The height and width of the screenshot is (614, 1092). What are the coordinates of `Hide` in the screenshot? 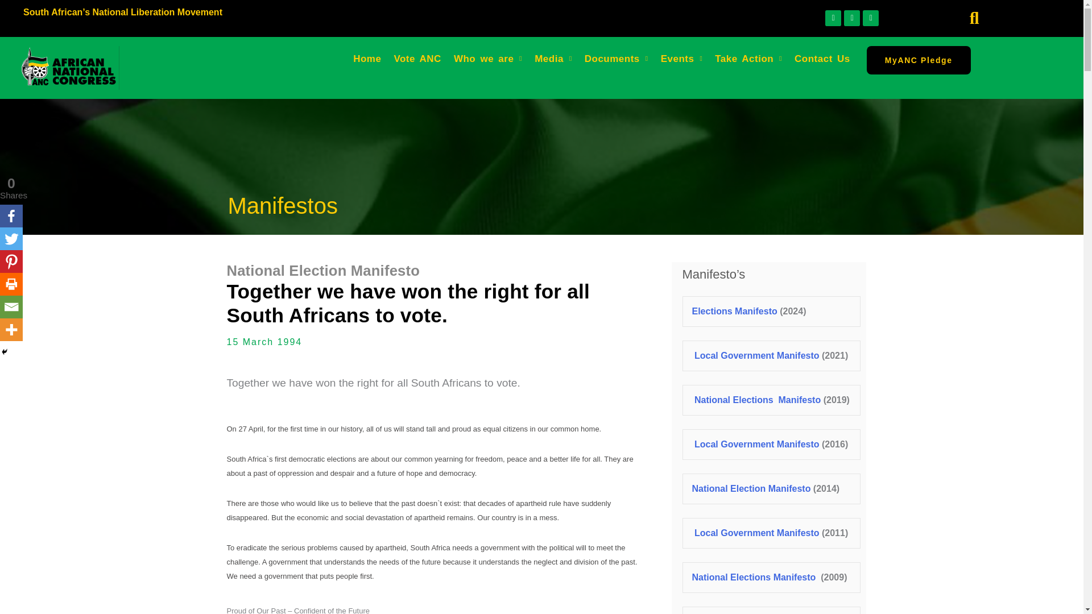 It's located at (5, 352).